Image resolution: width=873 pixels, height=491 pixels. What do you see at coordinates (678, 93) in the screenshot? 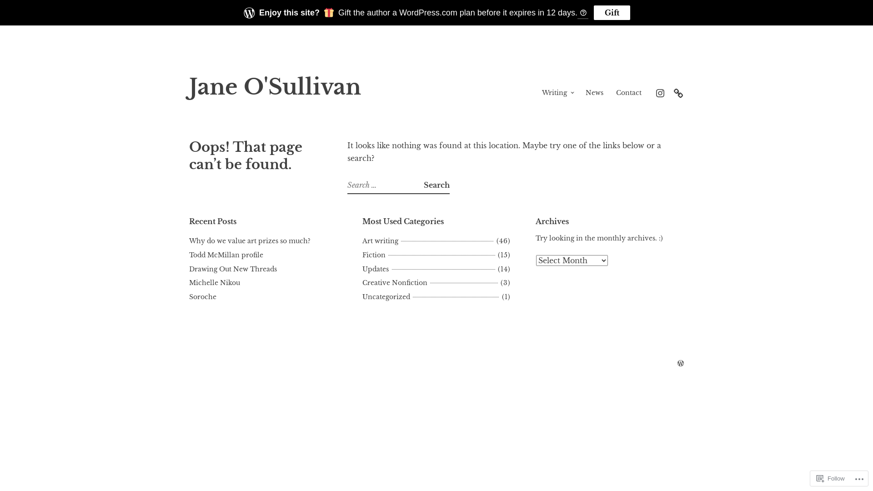
I see `BlueSky` at bounding box center [678, 93].